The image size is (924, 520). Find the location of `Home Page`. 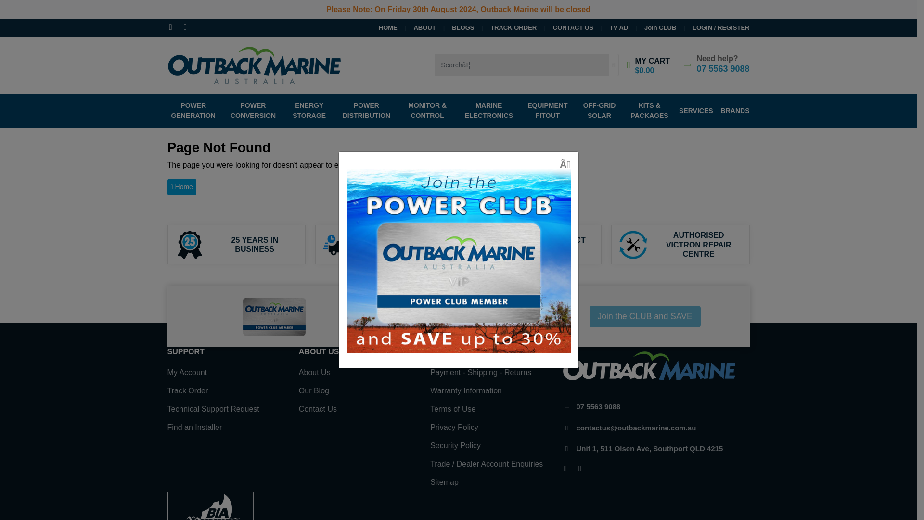

Home Page is located at coordinates (181, 187).